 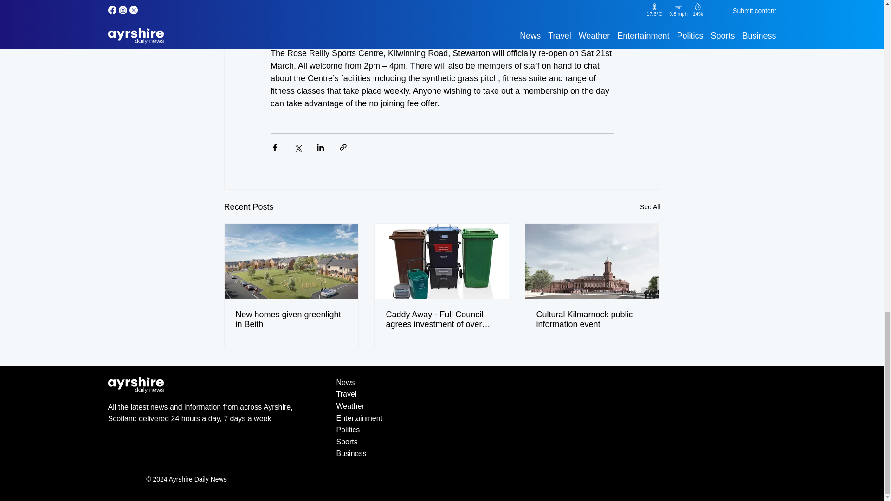 I want to click on Politics, so click(x=442, y=430).